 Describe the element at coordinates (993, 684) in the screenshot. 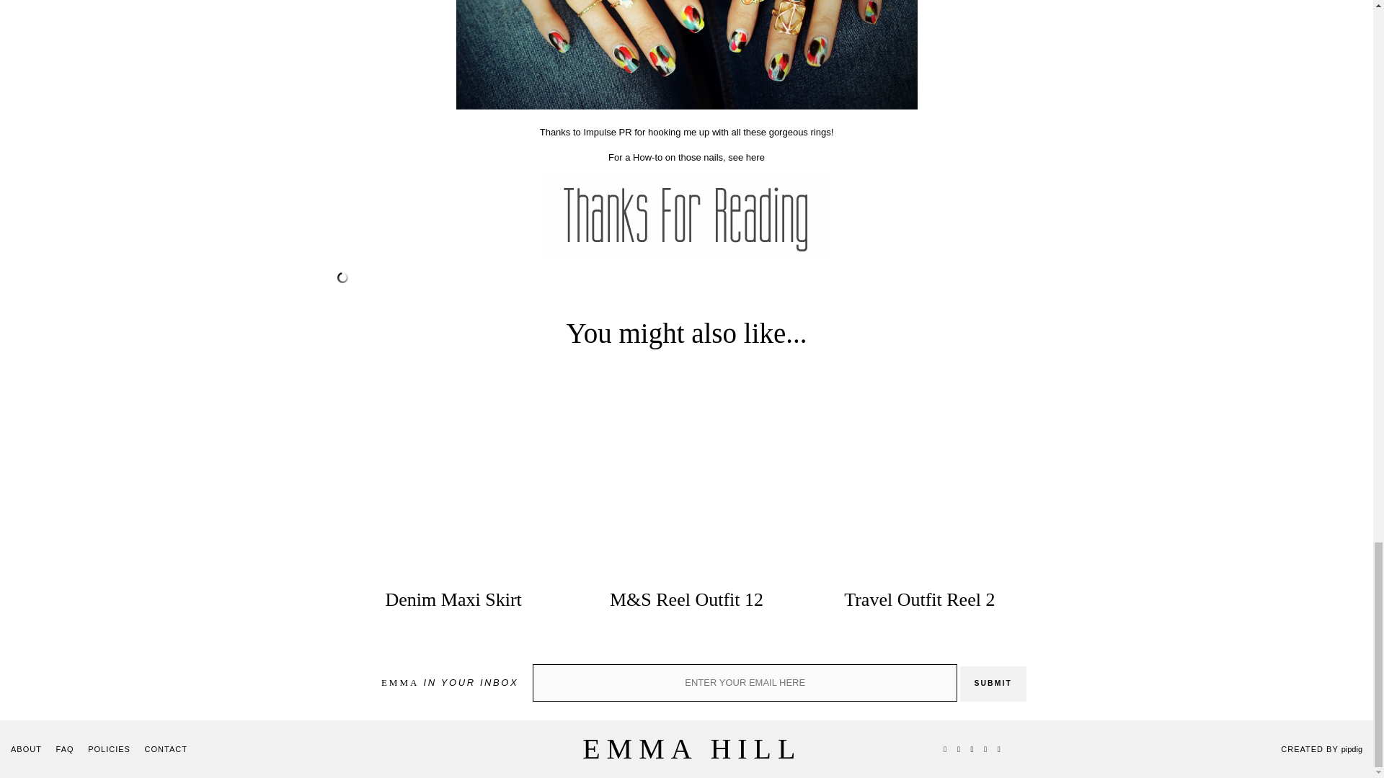

I see `submit` at that location.